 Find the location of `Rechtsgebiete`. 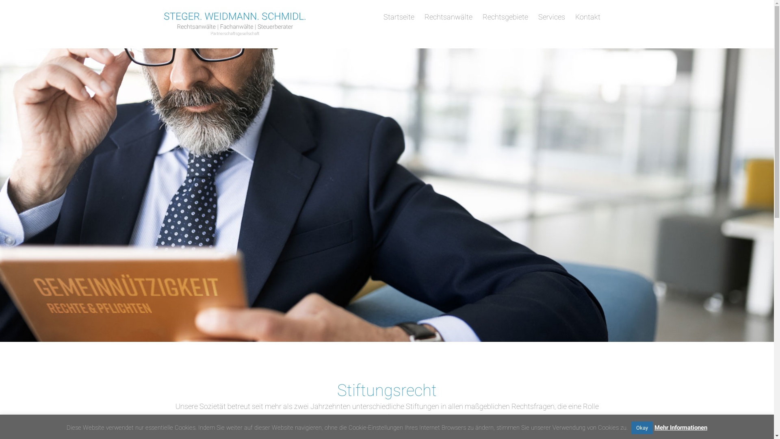

Rechtsgebiete is located at coordinates (505, 17).